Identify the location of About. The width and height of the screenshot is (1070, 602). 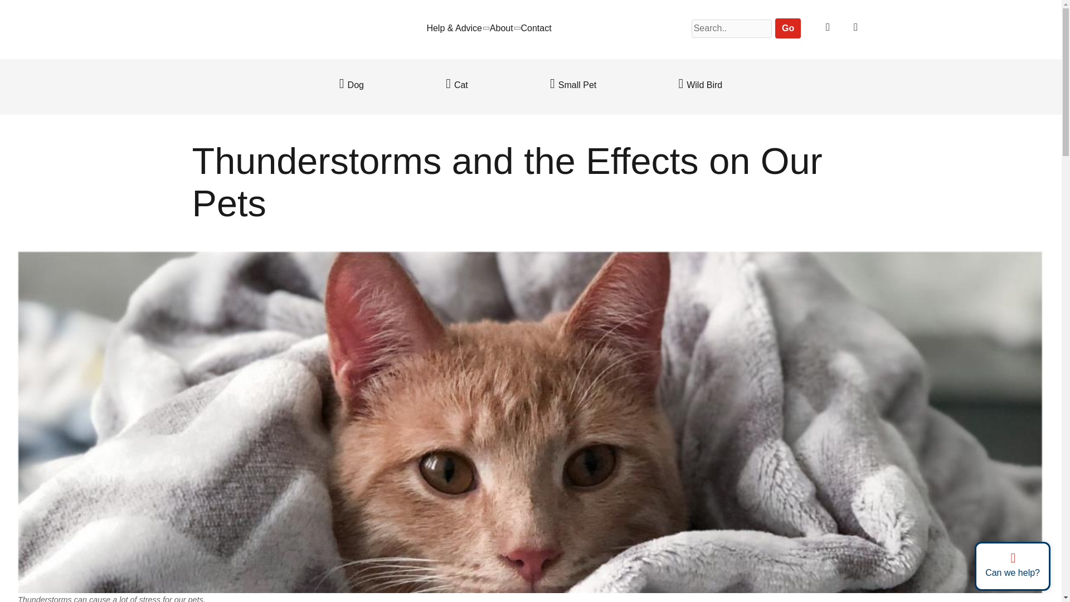
(502, 28).